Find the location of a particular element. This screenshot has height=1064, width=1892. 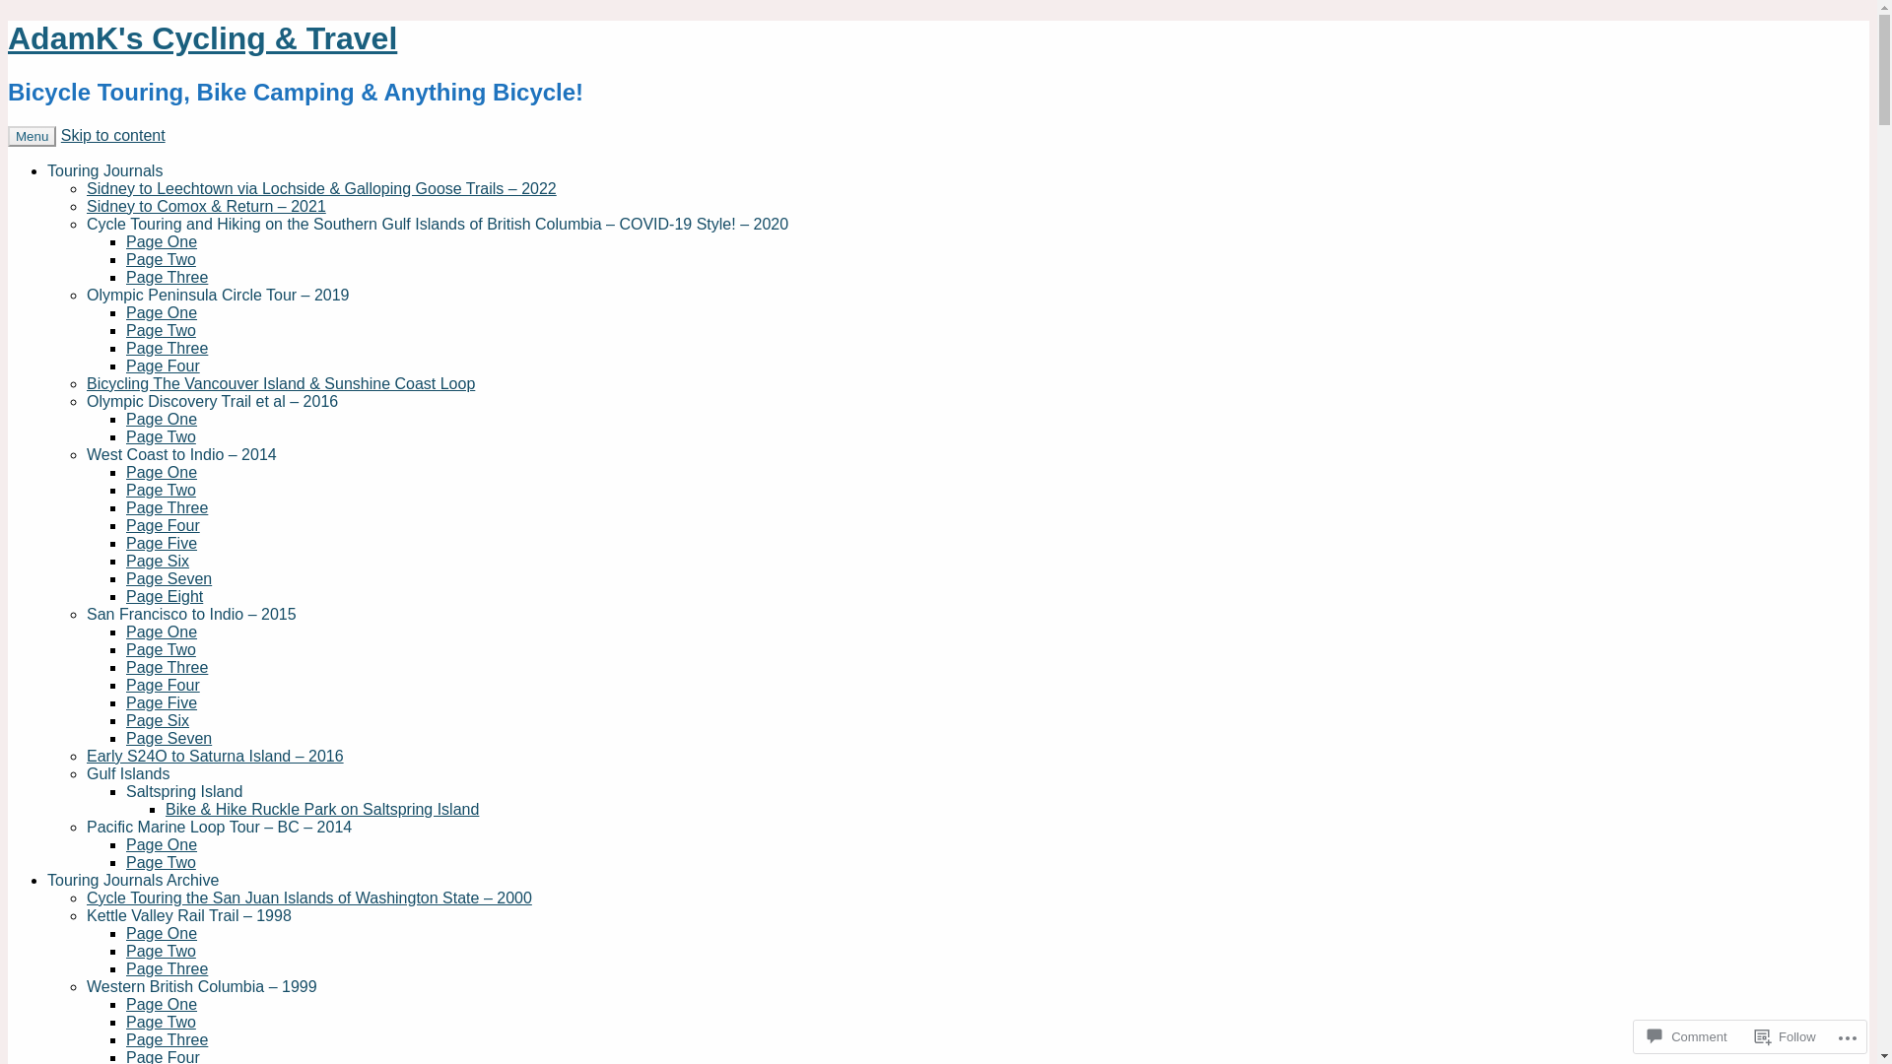

Page One is located at coordinates (162, 632).